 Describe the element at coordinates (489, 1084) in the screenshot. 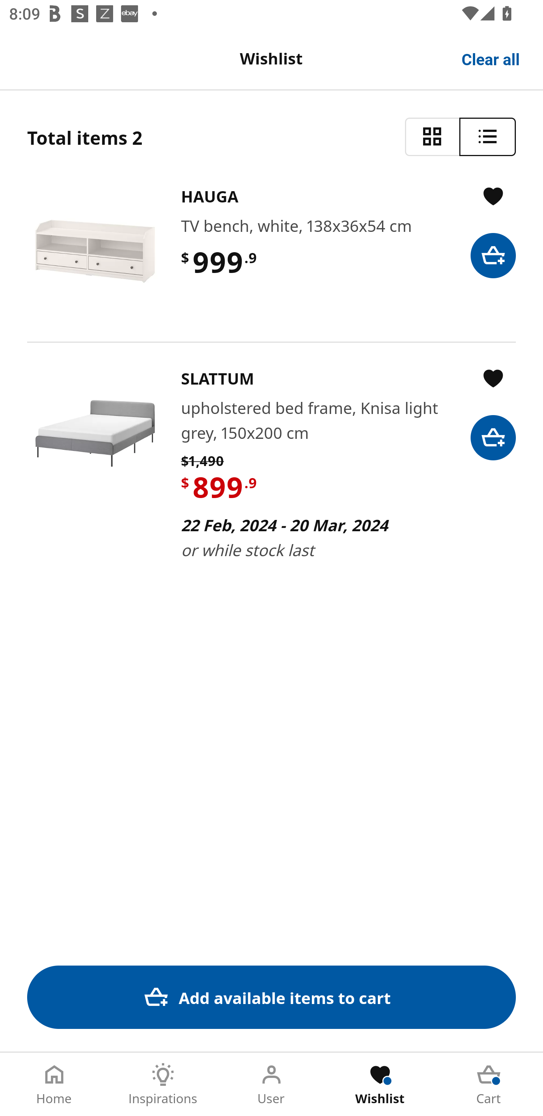

I see `Cart
Tab 5 of 5` at that location.